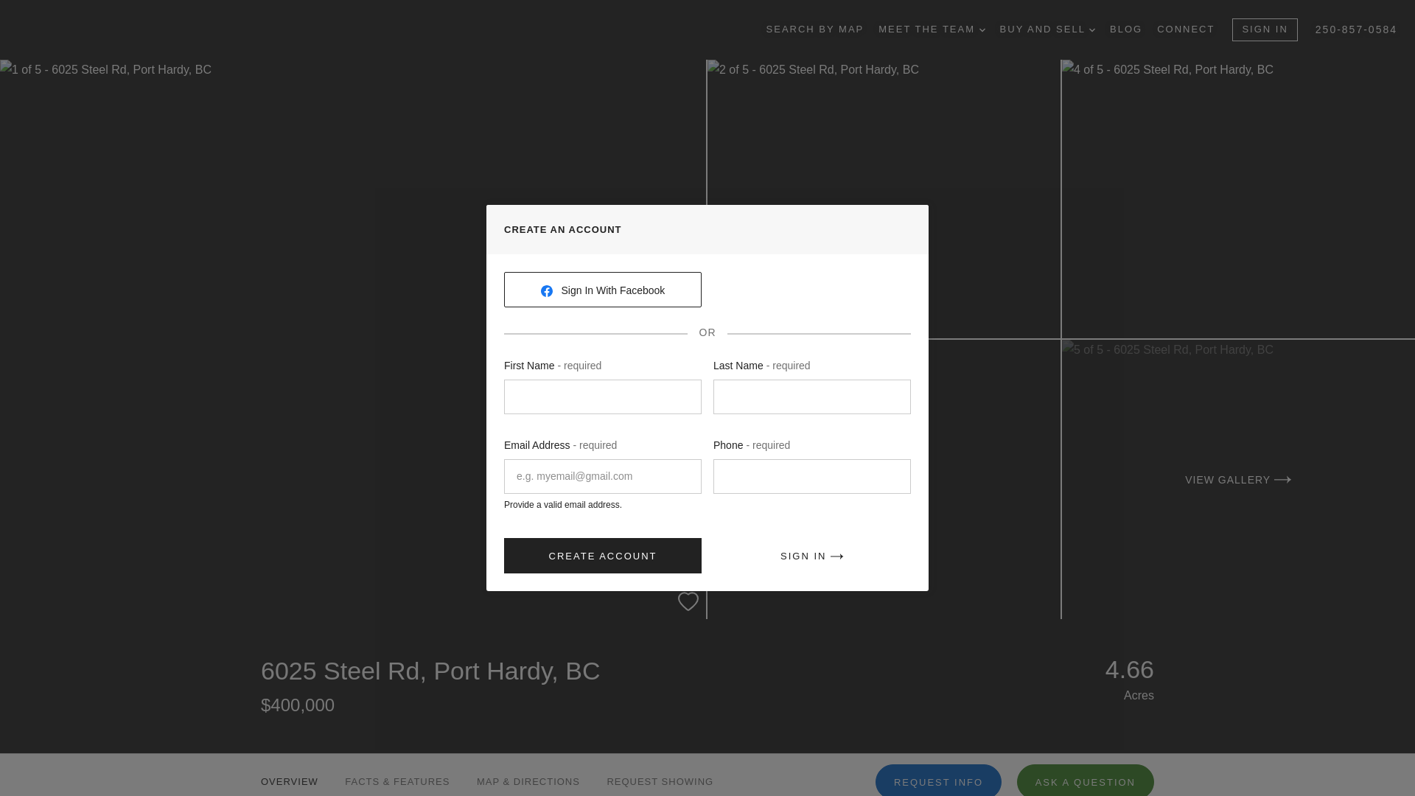 The image size is (1415, 796). What do you see at coordinates (1356, 29) in the screenshot?
I see `250-857-0584` at bounding box center [1356, 29].